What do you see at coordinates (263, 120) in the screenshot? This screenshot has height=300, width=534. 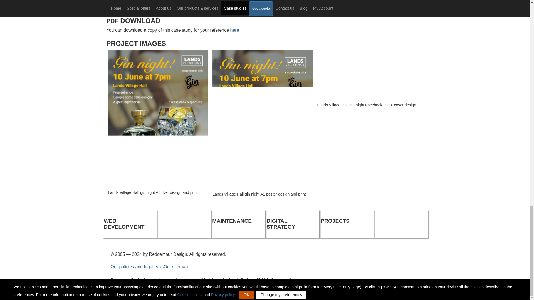 I see `View this image in a new tab` at bounding box center [263, 120].